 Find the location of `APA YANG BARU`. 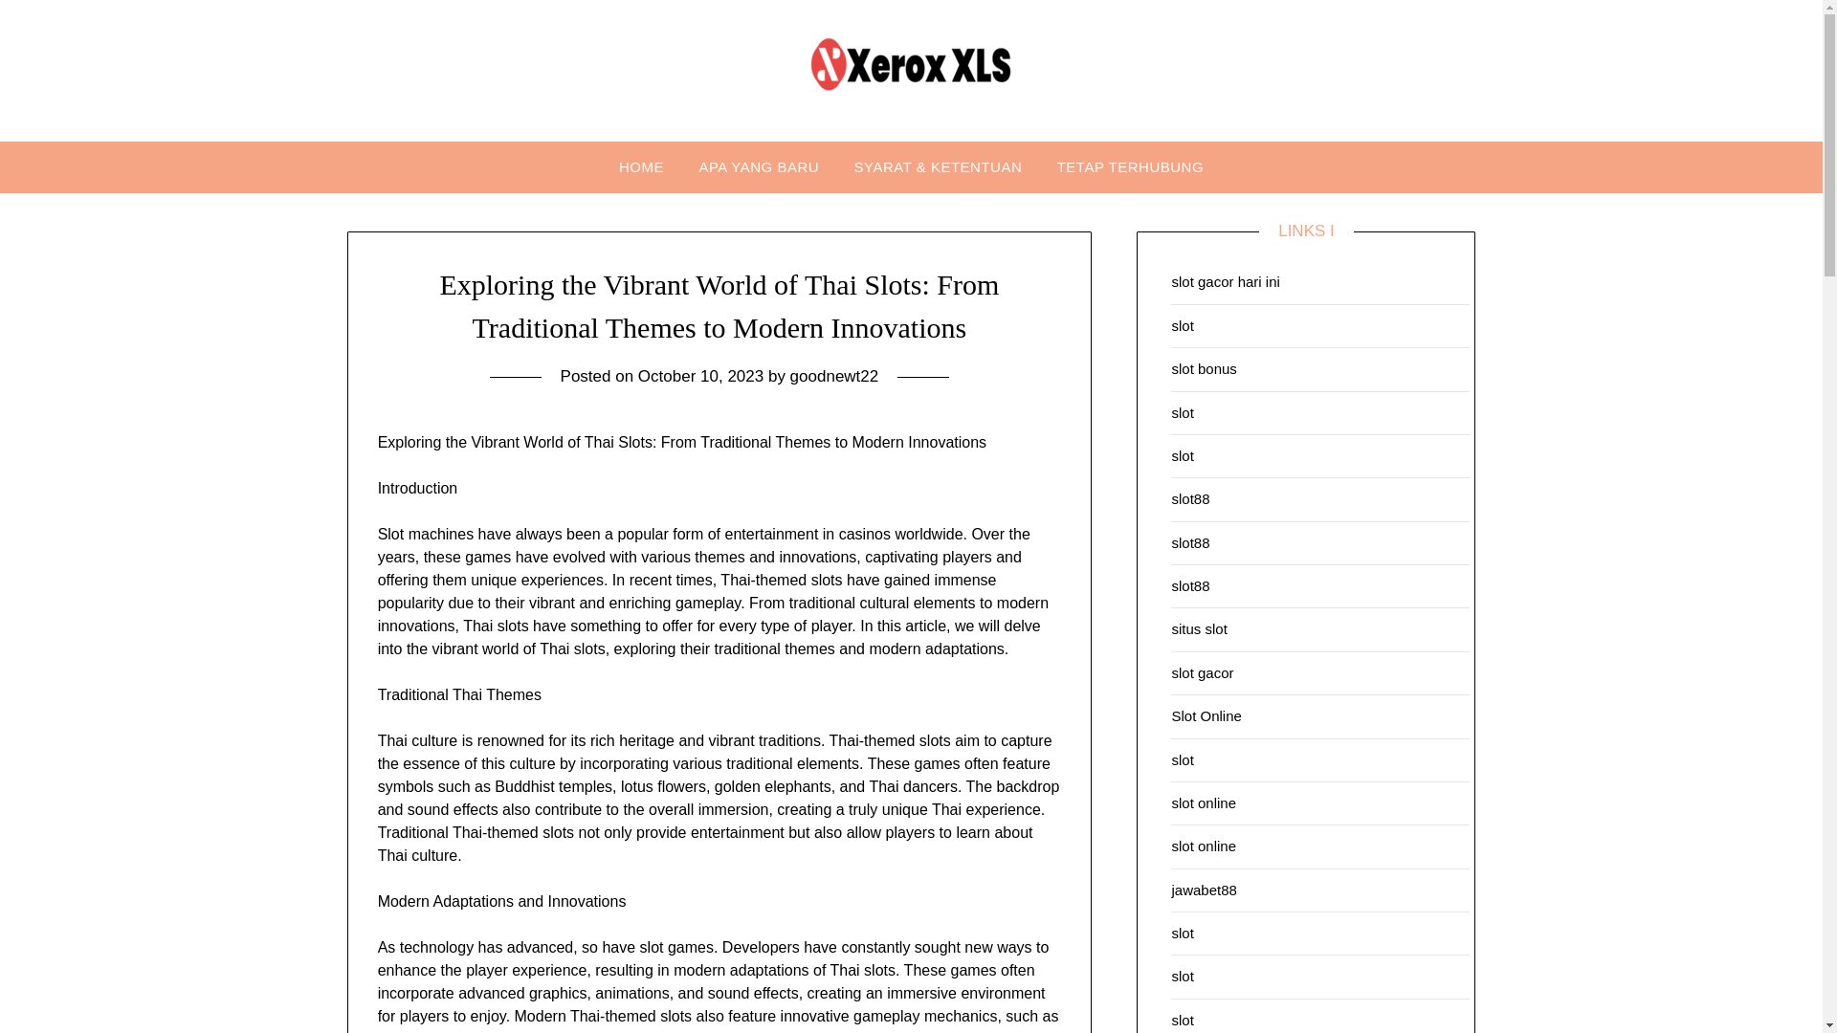

APA YANG BARU is located at coordinates (758, 166).